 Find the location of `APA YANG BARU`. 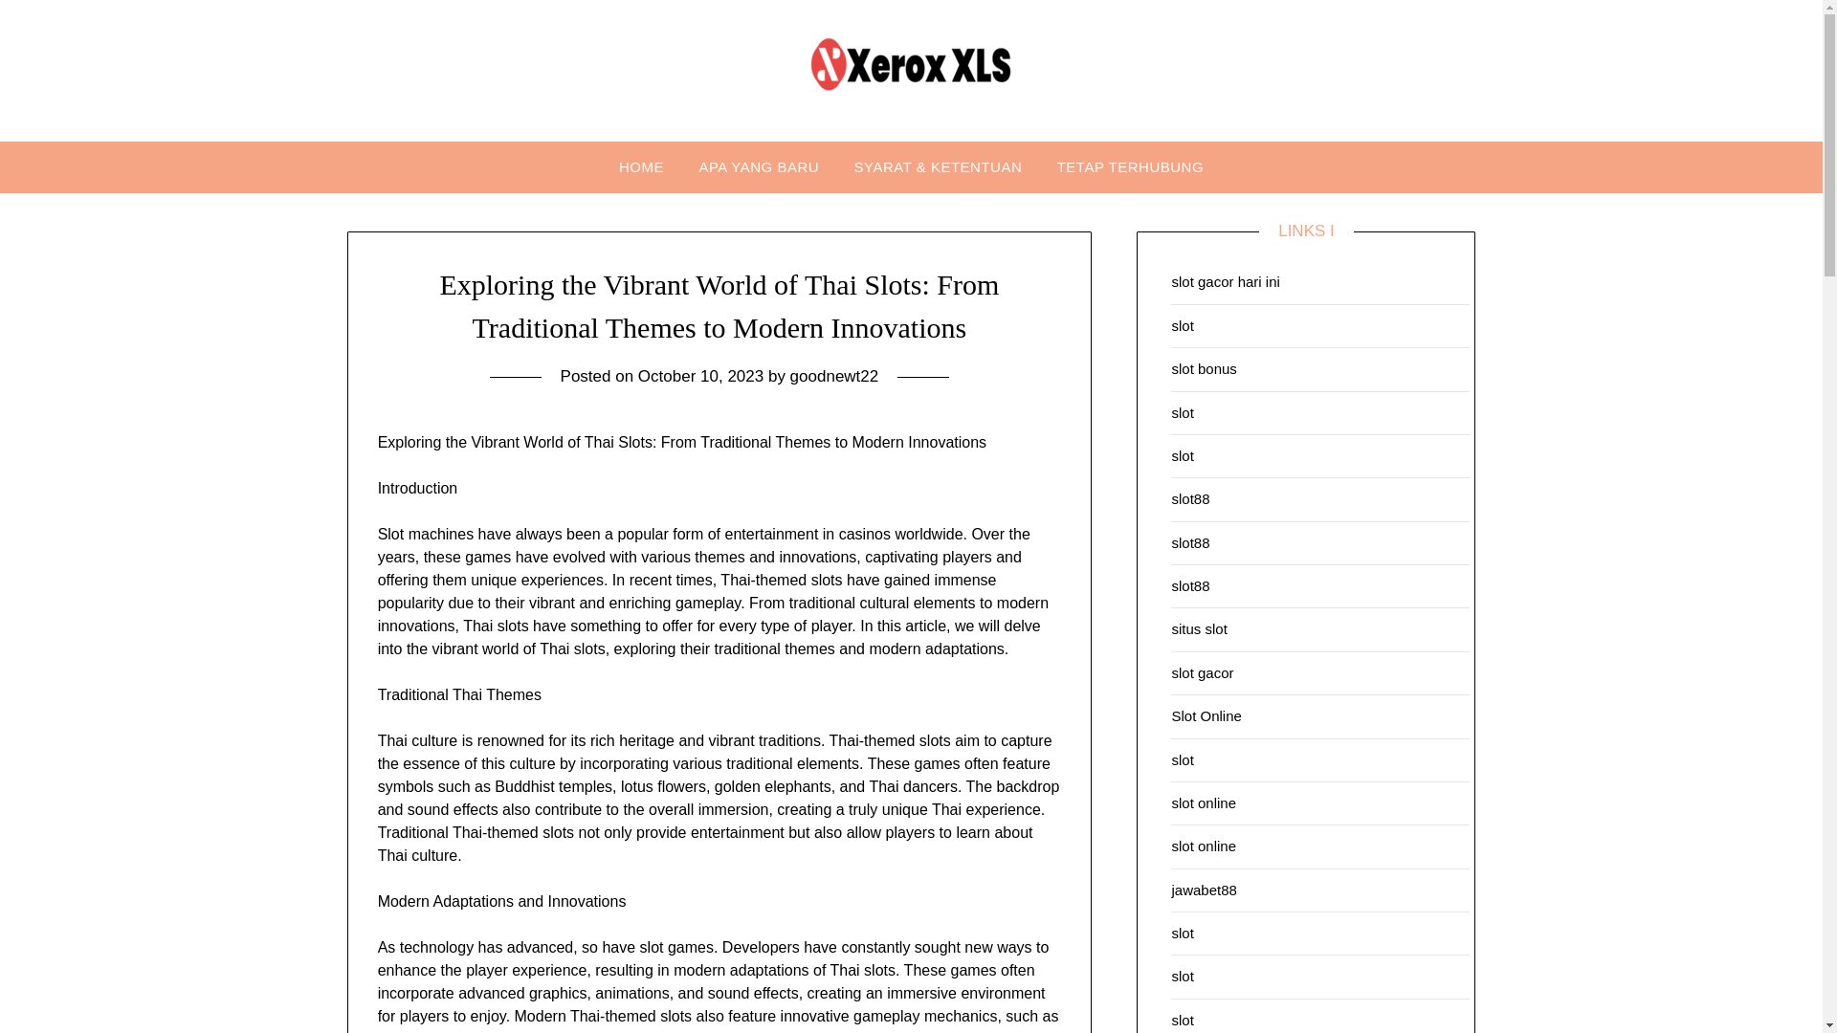

APA YANG BARU is located at coordinates (758, 166).